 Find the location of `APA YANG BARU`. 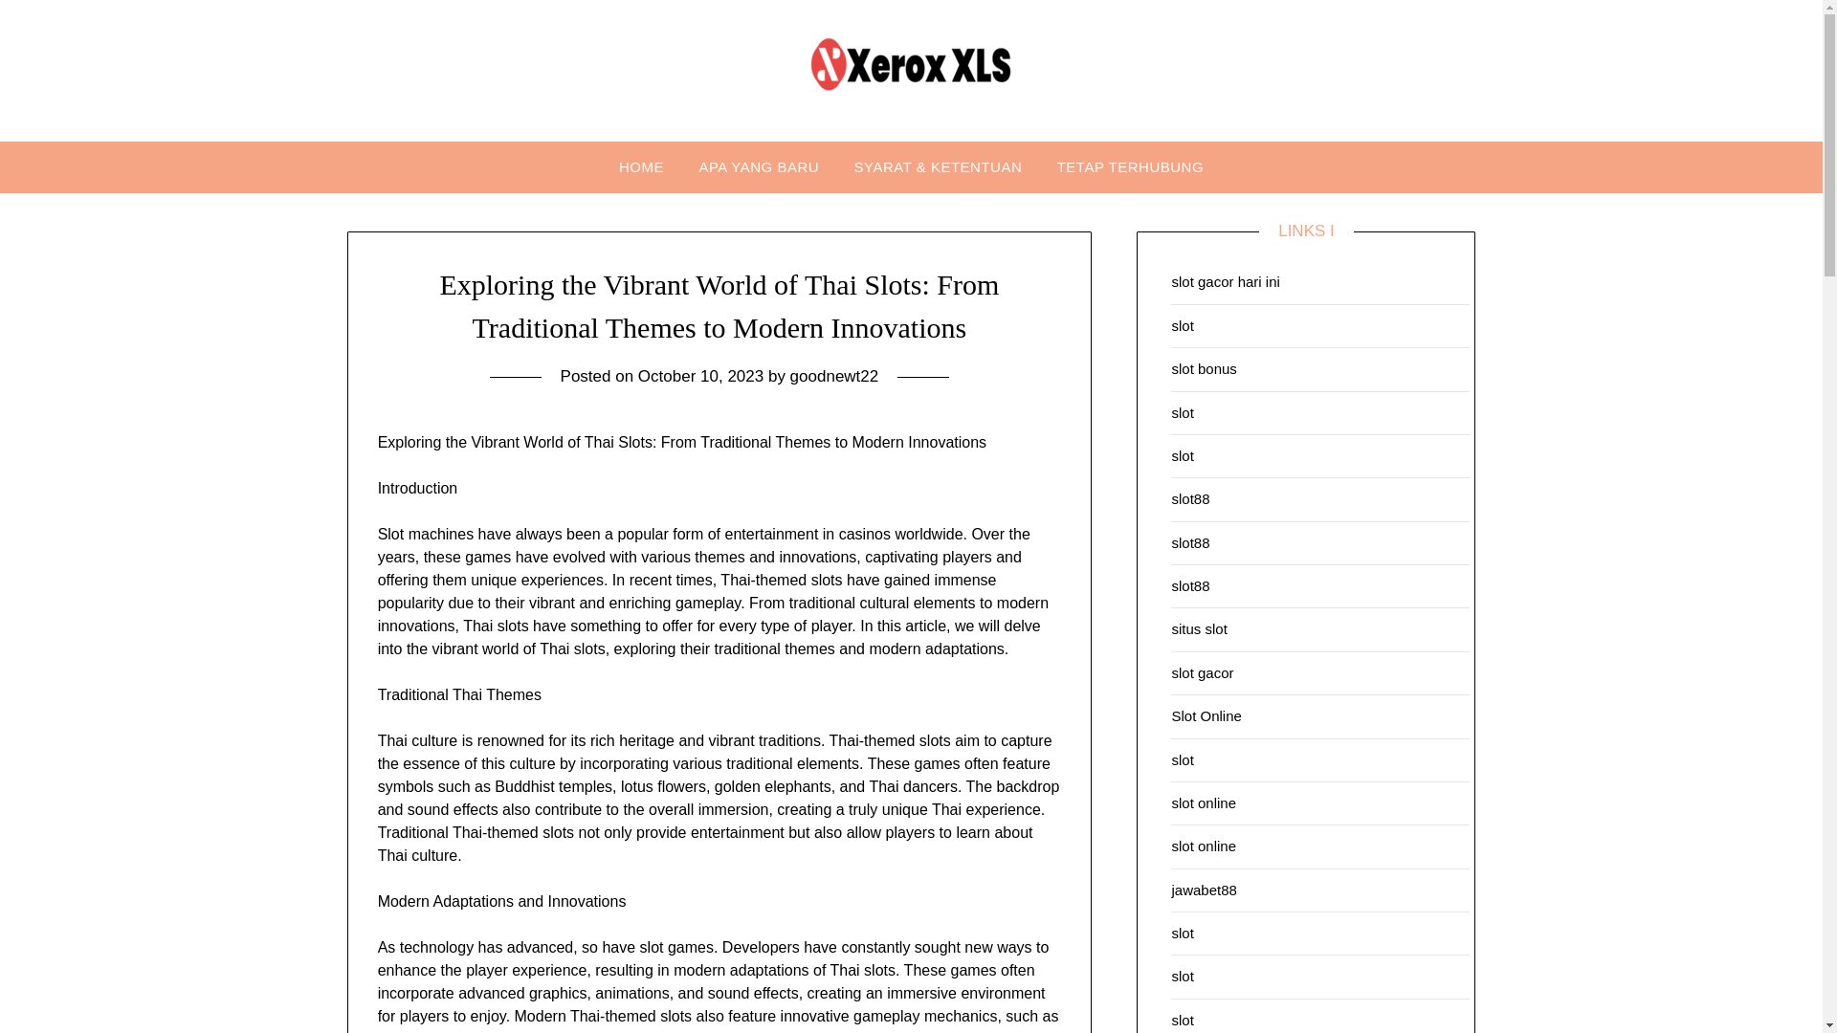

APA YANG BARU is located at coordinates (758, 166).